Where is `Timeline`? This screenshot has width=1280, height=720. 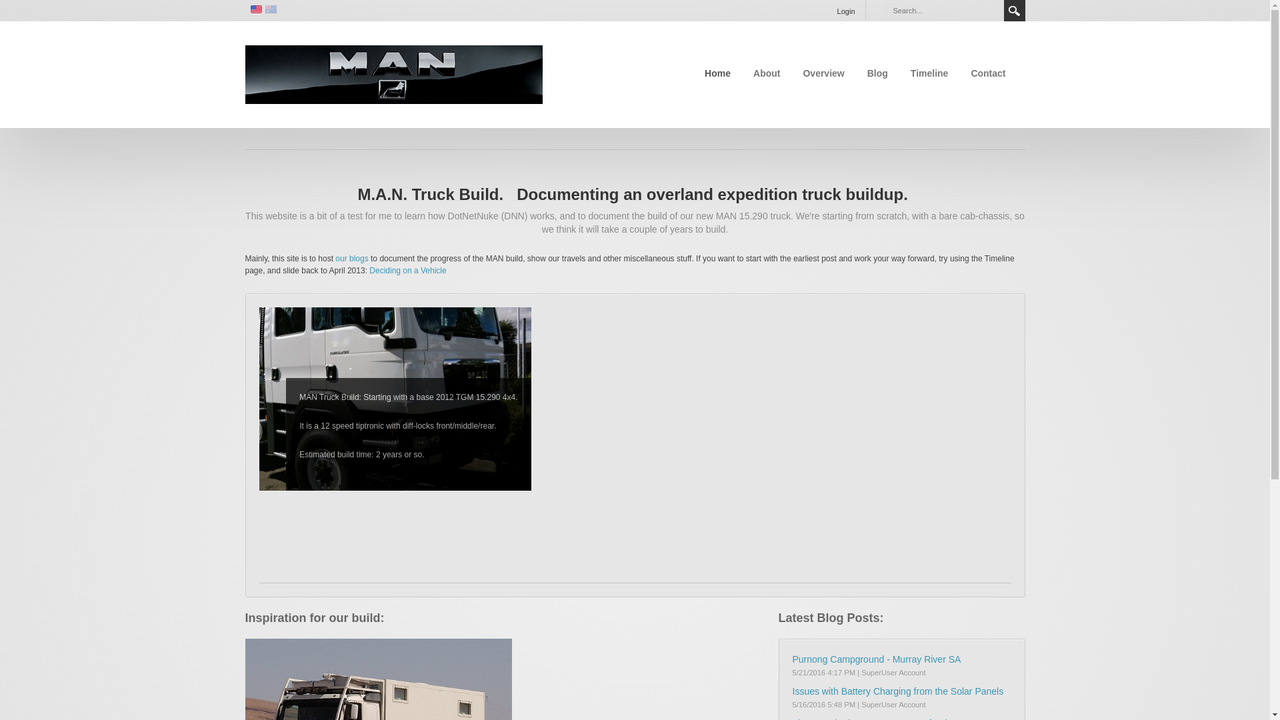
Timeline is located at coordinates (929, 73).